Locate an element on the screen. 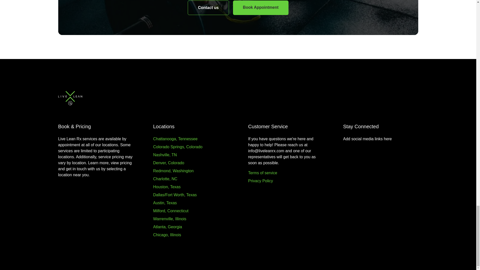 This screenshot has height=270, width=480. Contact us is located at coordinates (208, 8).